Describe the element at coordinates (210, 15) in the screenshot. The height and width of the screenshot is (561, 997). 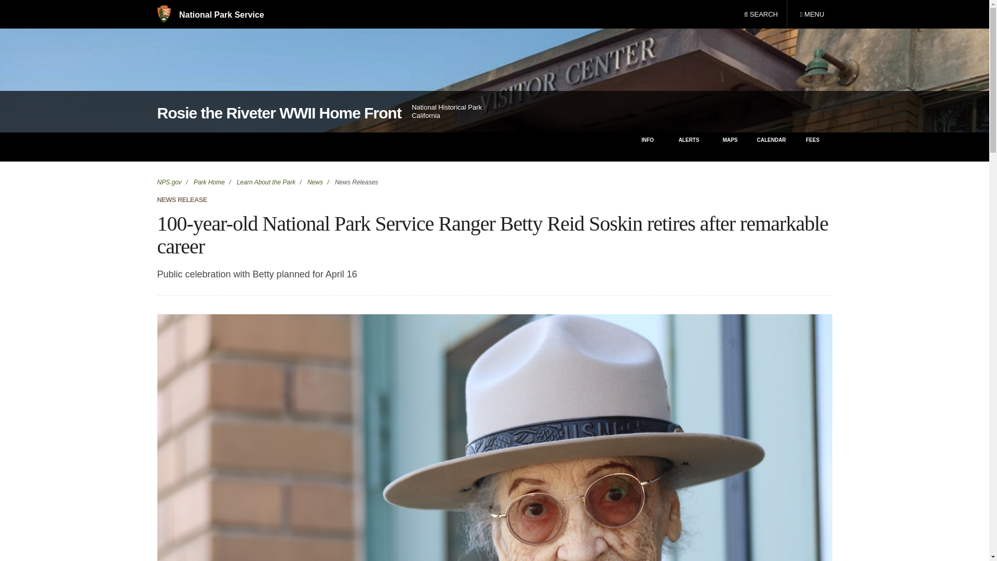
I see `National Park Service` at that location.